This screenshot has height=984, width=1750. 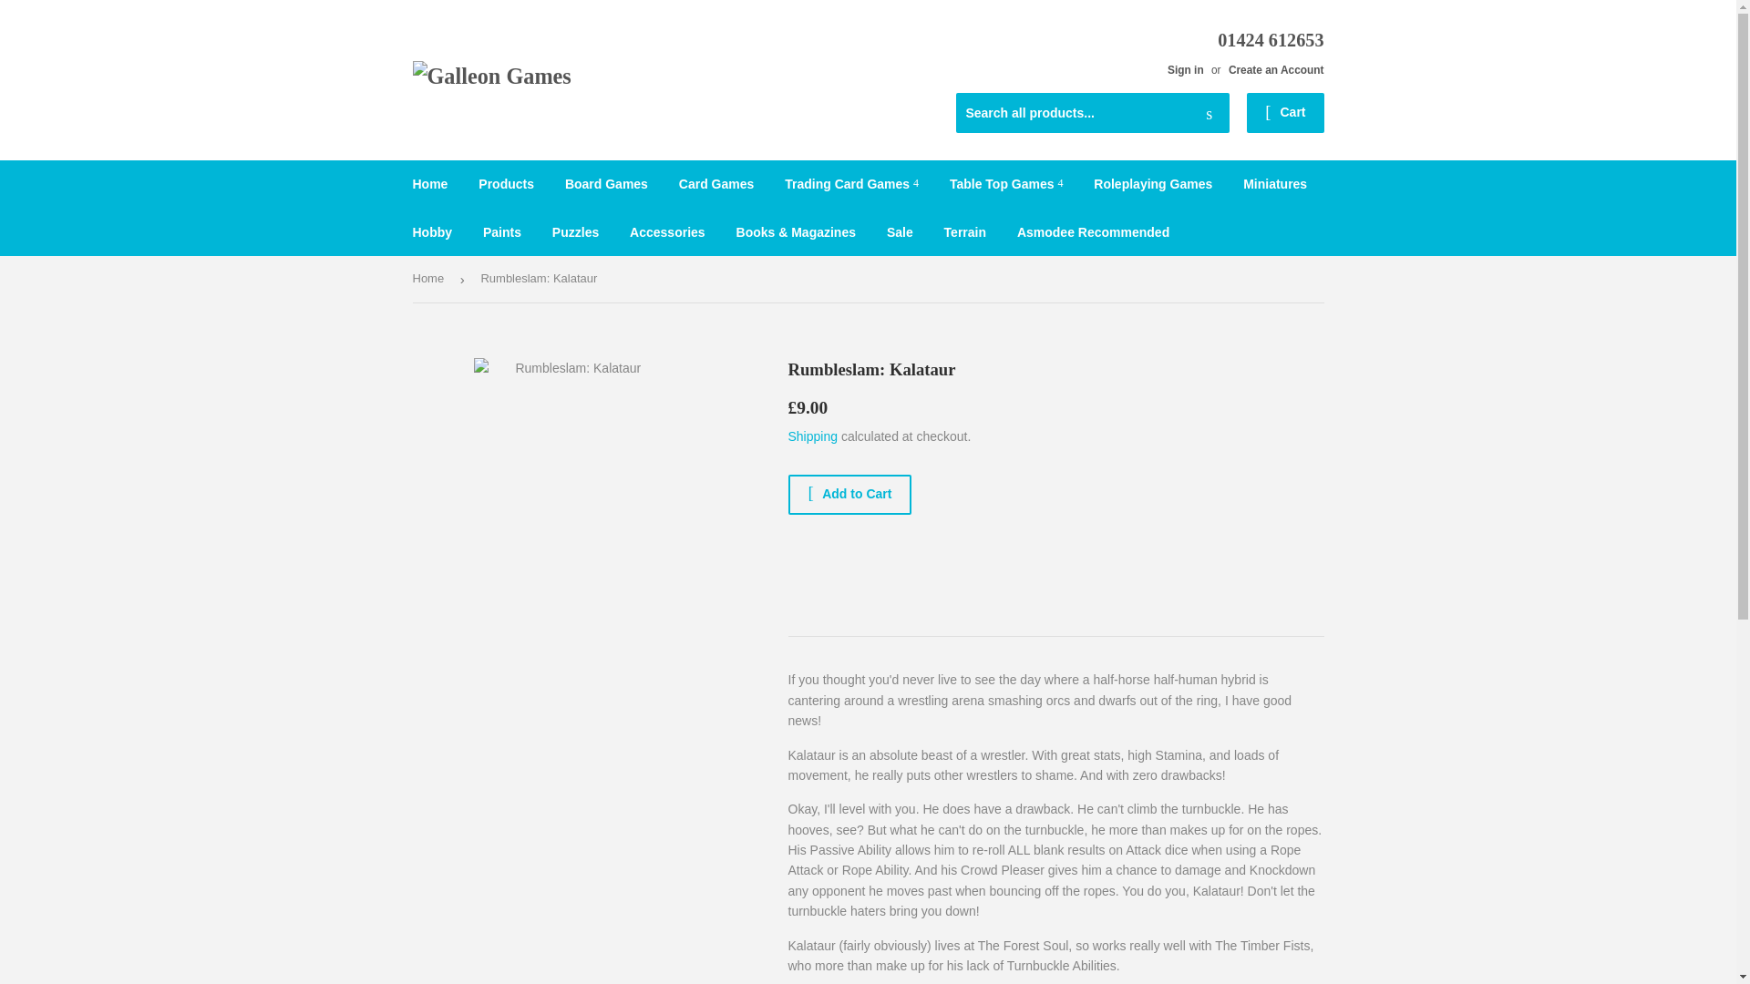 What do you see at coordinates (1185, 70) in the screenshot?
I see `Sign in` at bounding box center [1185, 70].